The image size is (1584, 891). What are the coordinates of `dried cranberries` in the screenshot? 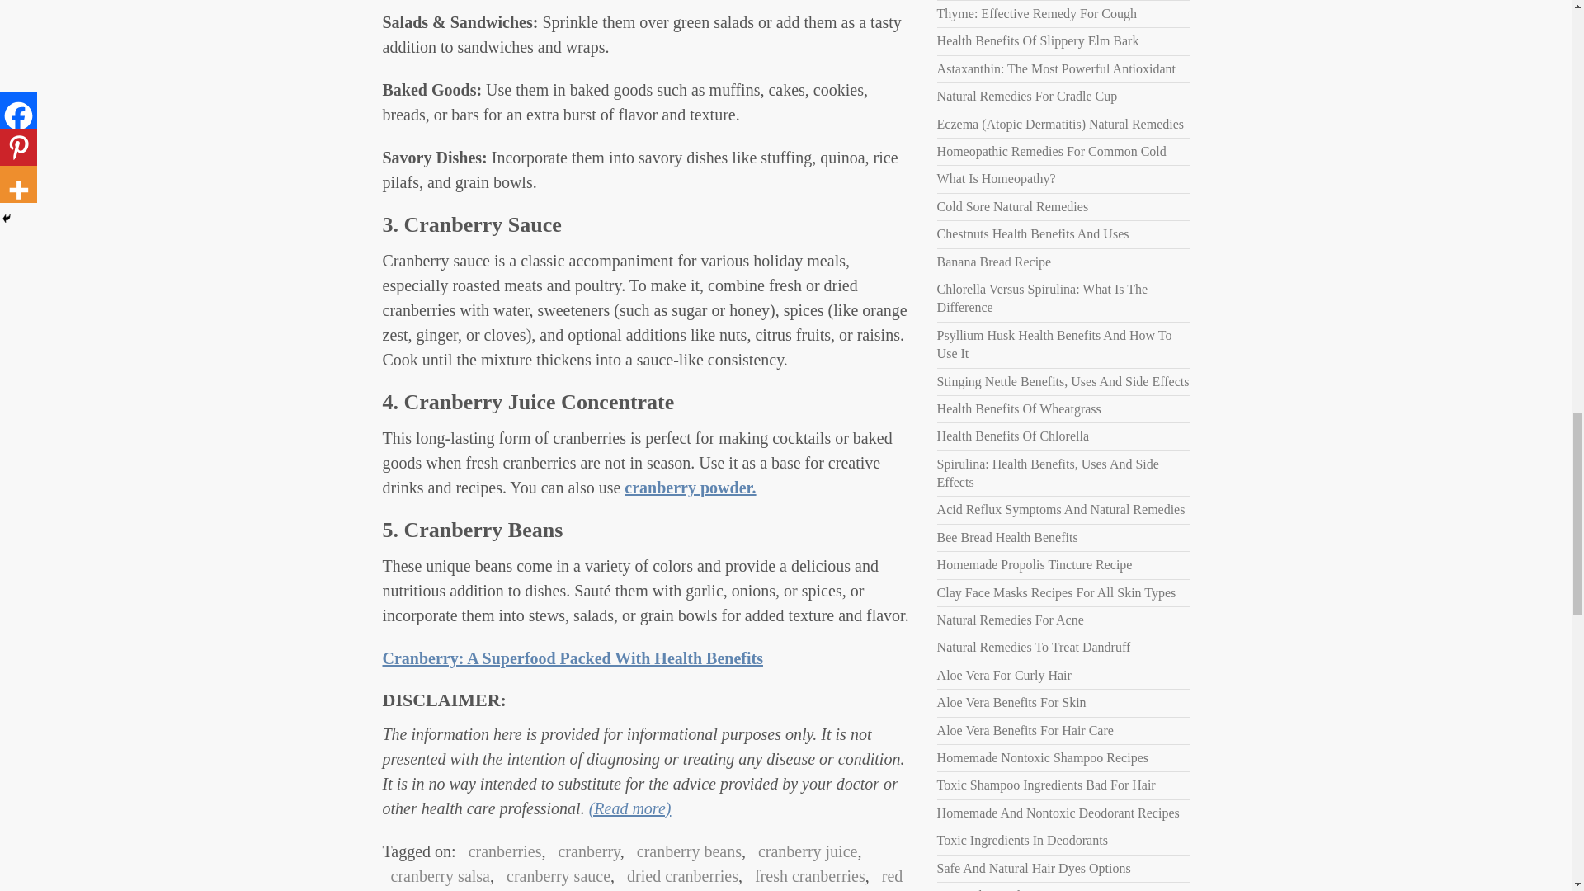 It's located at (678, 876).